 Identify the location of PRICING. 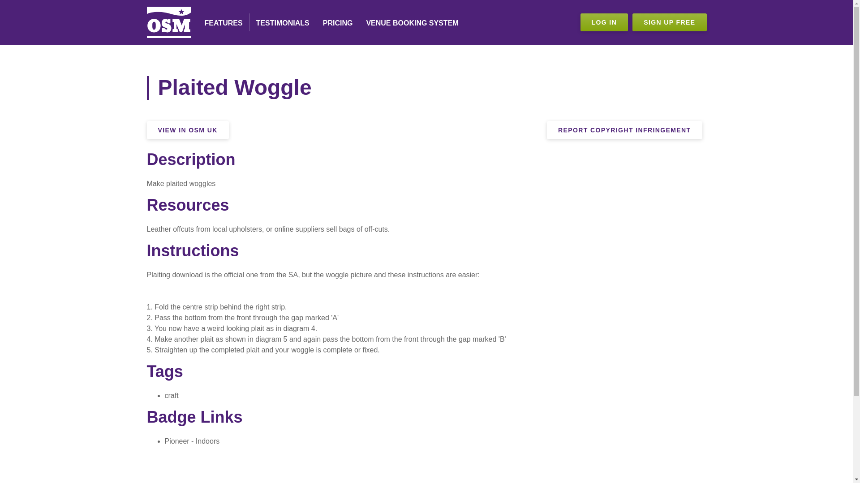
(338, 22).